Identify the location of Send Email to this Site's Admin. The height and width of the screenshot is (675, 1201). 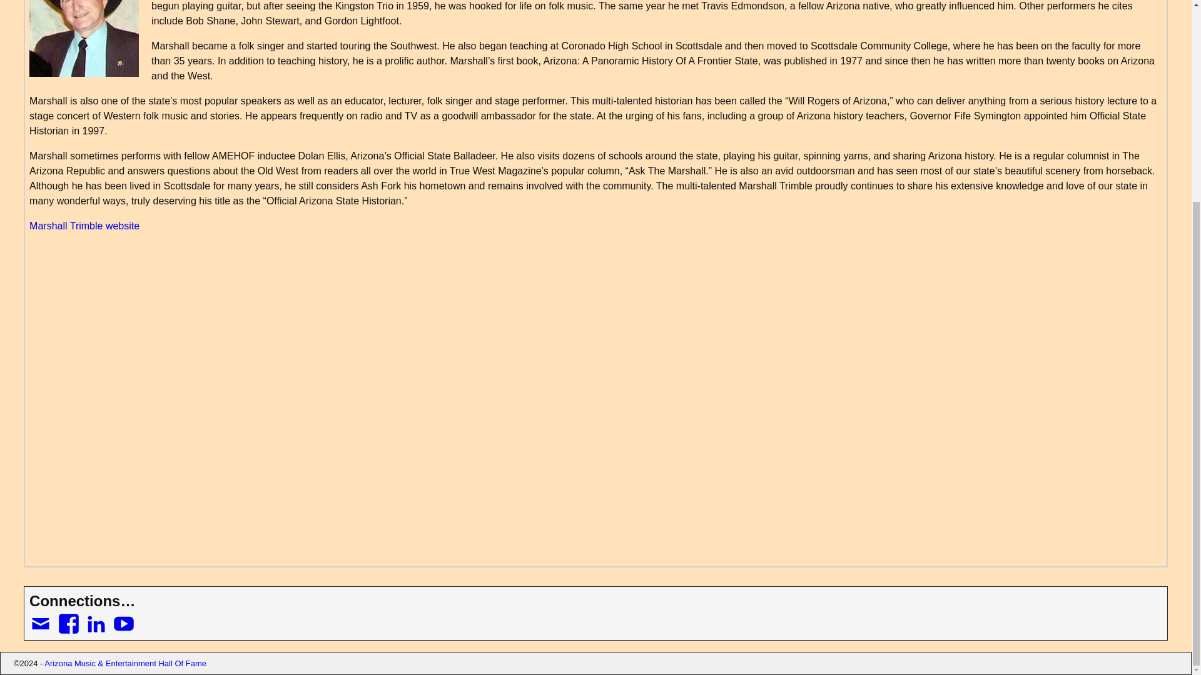
(41, 617).